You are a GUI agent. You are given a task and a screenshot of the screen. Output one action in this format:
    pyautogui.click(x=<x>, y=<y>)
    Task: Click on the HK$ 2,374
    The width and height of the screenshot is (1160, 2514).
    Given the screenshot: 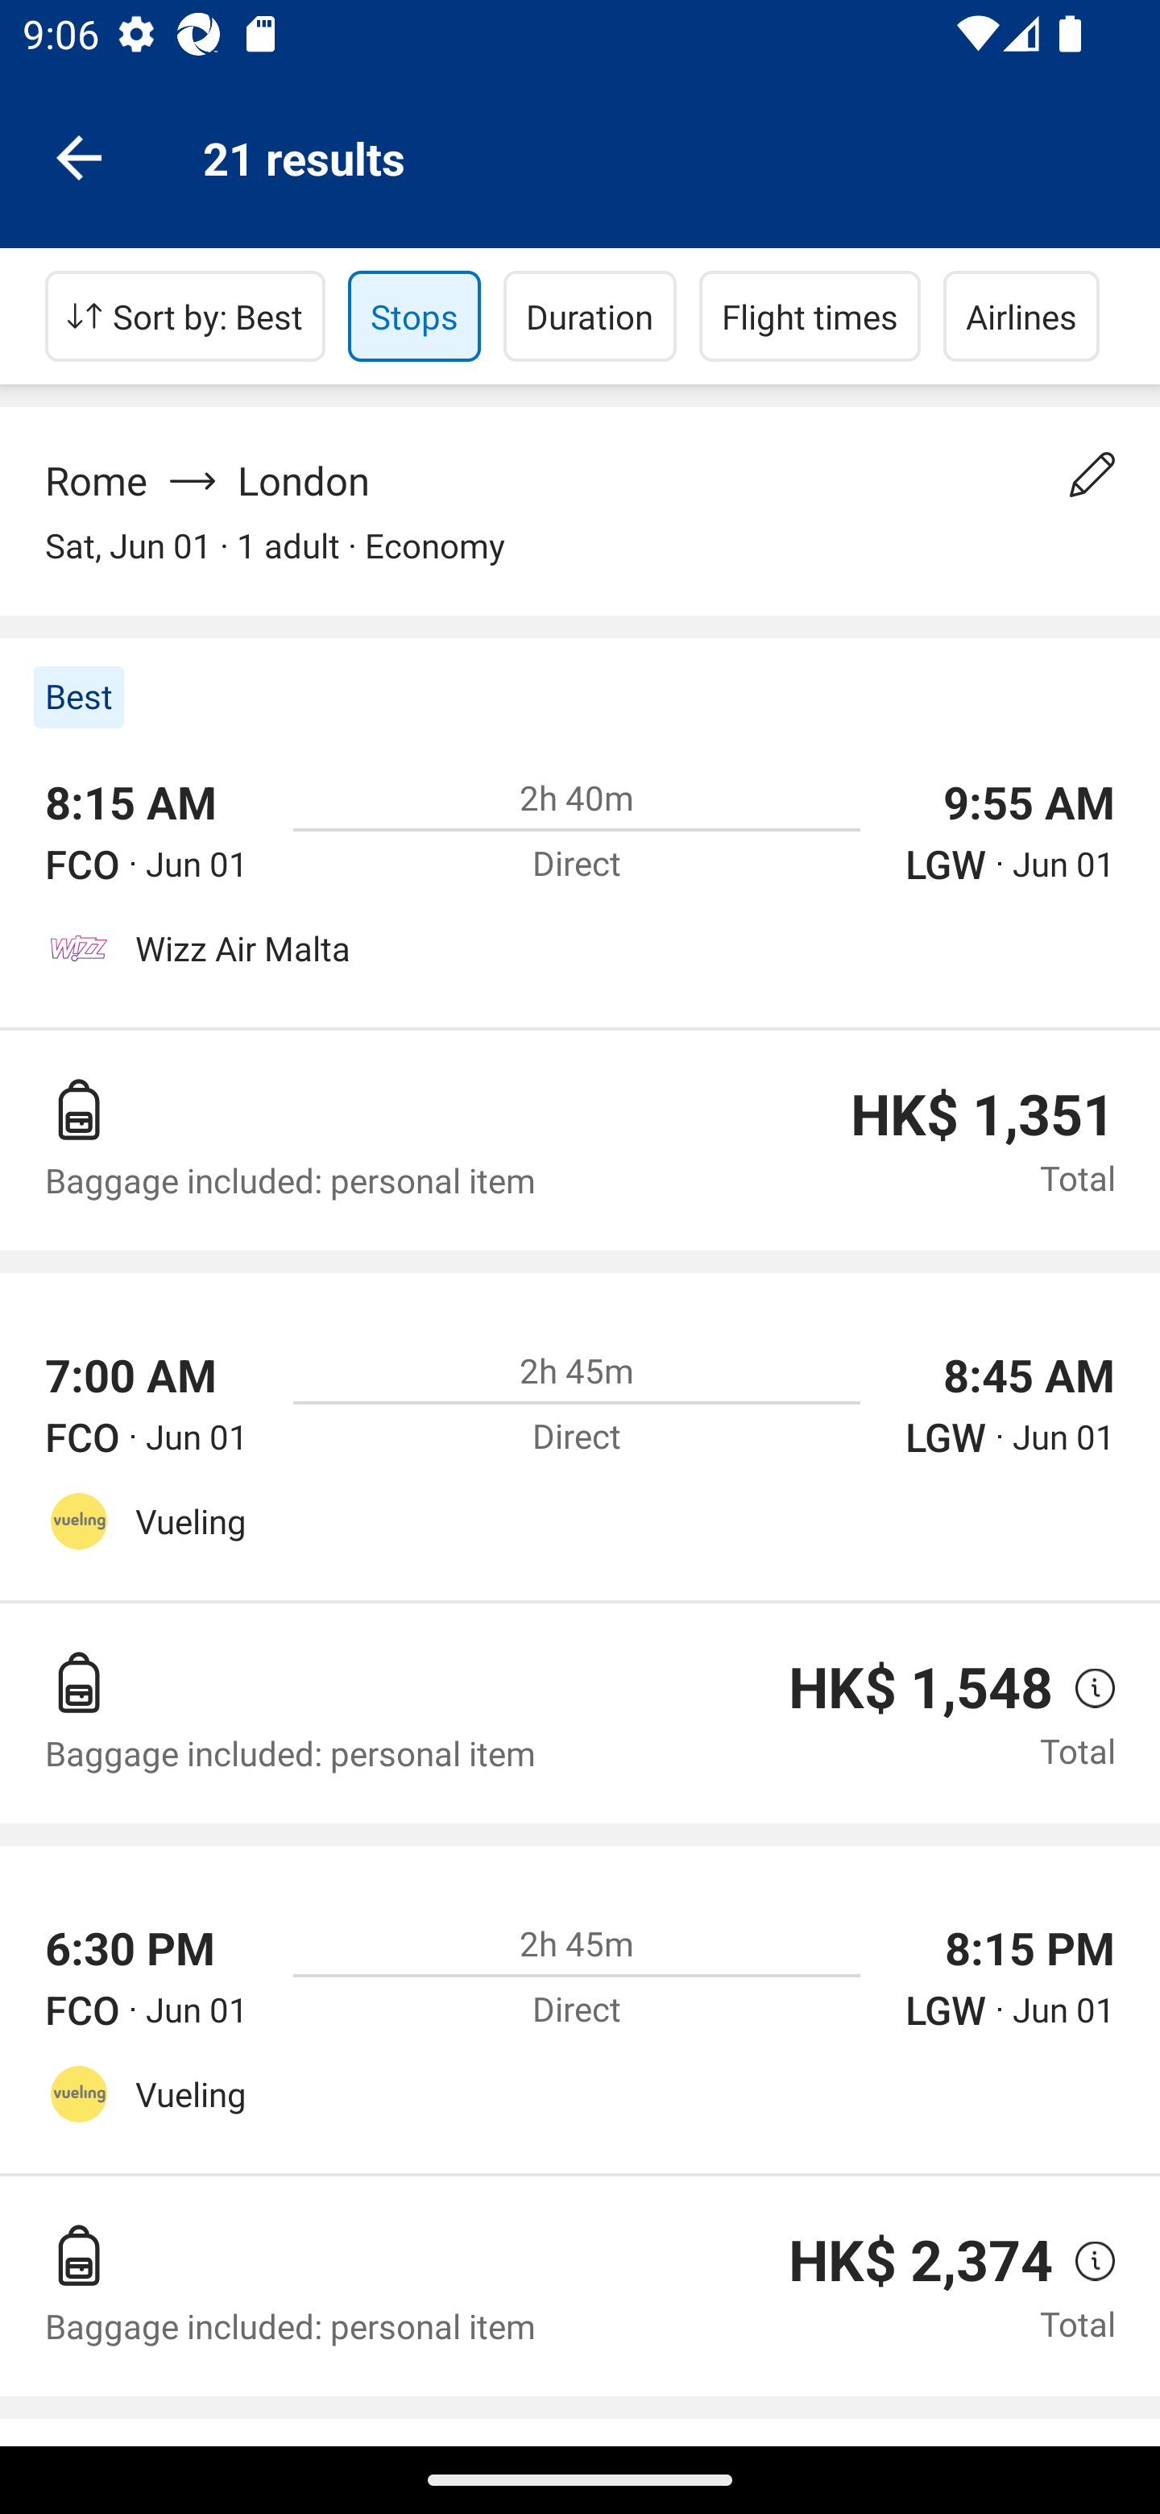 What is the action you would take?
    pyautogui.click(x=921, y=2261)
    